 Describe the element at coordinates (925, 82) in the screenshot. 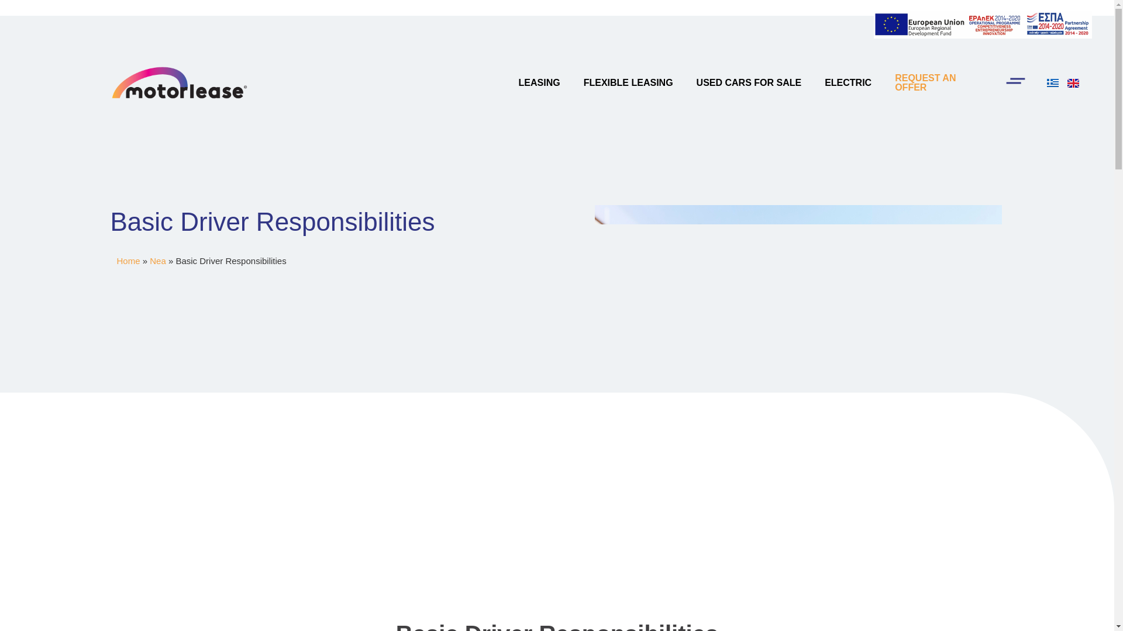

I see `REQUEST AN OFFER` at that location.